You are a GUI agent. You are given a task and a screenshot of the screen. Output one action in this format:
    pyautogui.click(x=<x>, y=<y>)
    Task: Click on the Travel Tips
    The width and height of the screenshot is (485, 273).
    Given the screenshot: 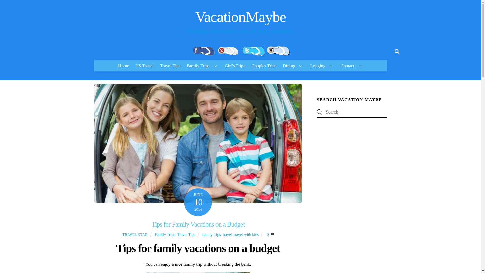 What is the action you would take?
    pyautogui.click(x=186, y=235)
    